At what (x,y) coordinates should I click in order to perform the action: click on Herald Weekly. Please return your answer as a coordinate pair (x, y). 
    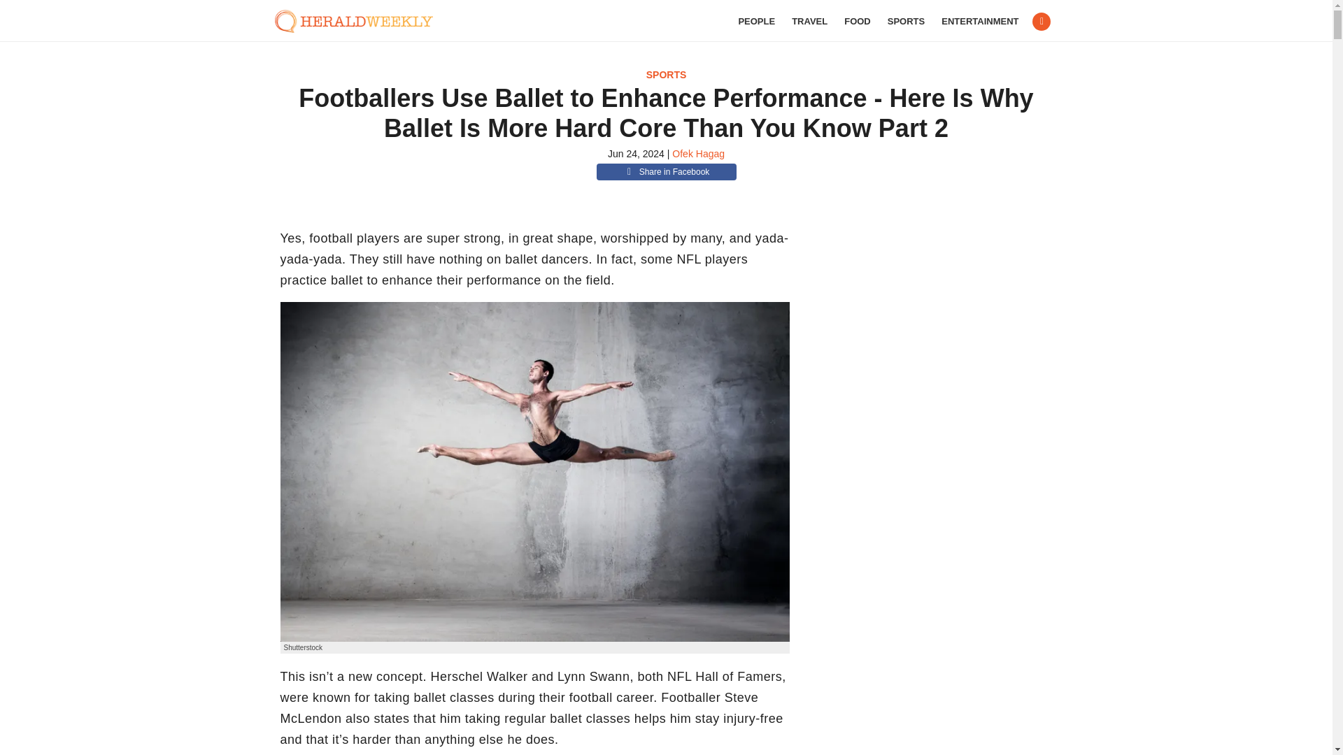
    Looking at the image, I should click on (361, 21).